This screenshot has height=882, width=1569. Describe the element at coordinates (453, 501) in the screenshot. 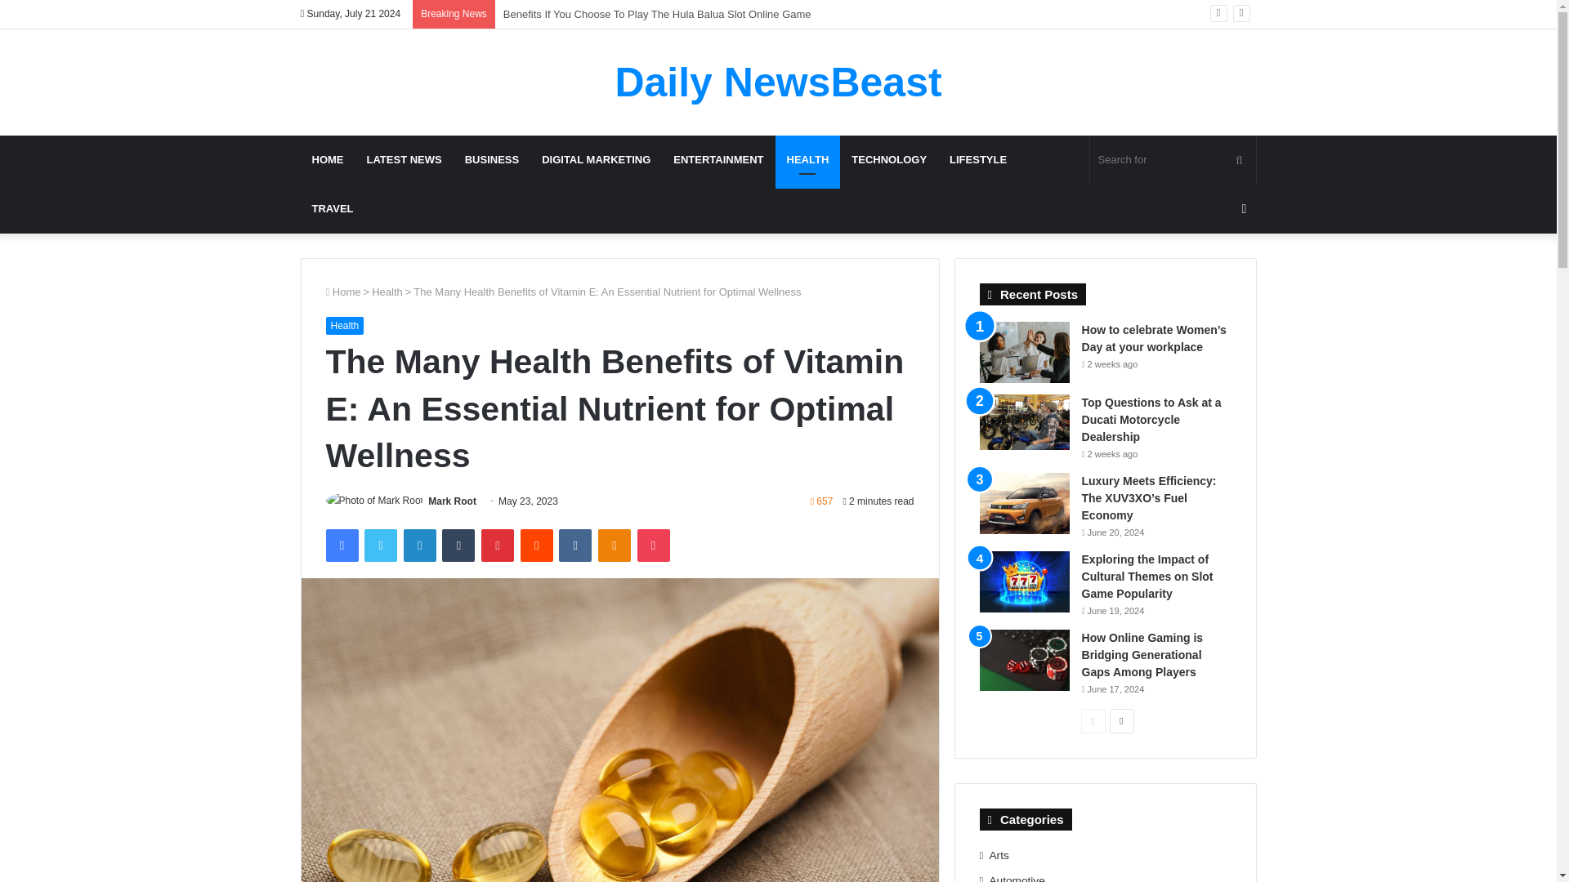

I see `Mark Root` at that location.